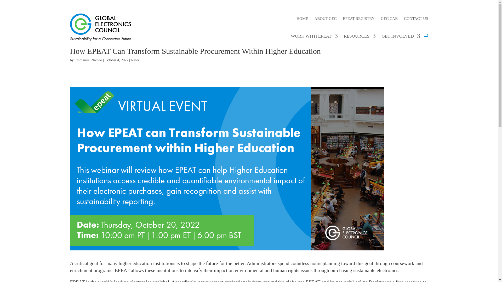 This screenshot has height=282, width=502. What do you see at coordinates (400, 36) in the screenshot?
I see `GET INVOLVED` at bounding box center [400, 36].